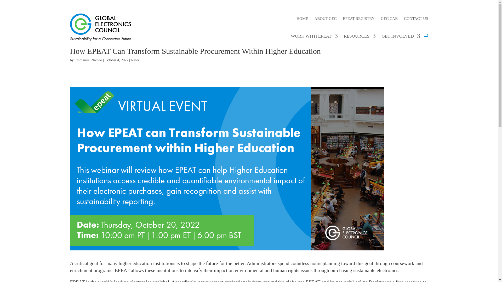 This screenshot has height=282, width=502. What do you see at coordinates (400, 36) in the screenshot?
I see `GET INVOLVED` at bounding box center [400, 36].